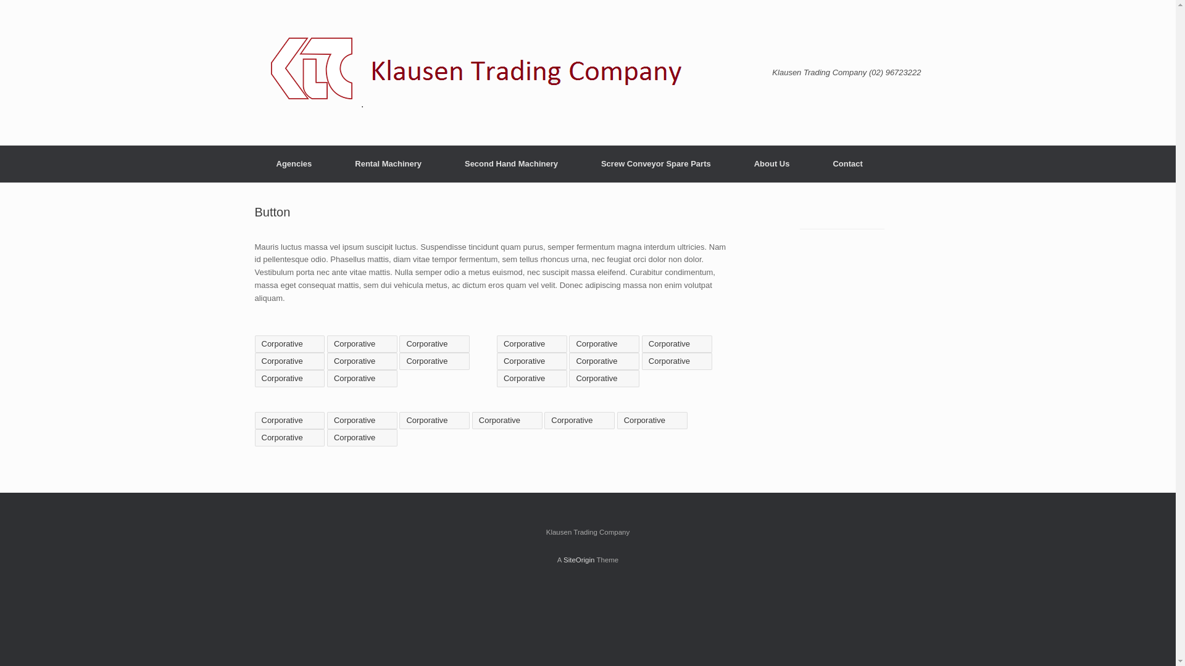  Describe the element at coordinates (362, 379) in the screenshot. I see `Corporative` at that location.